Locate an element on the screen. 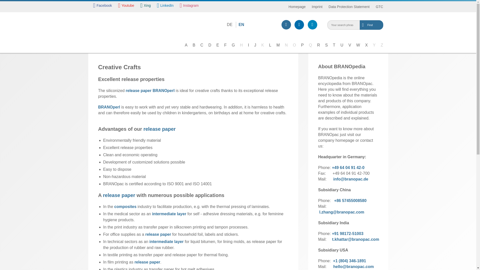  LinkedIn is located at coordinates (165, 6).